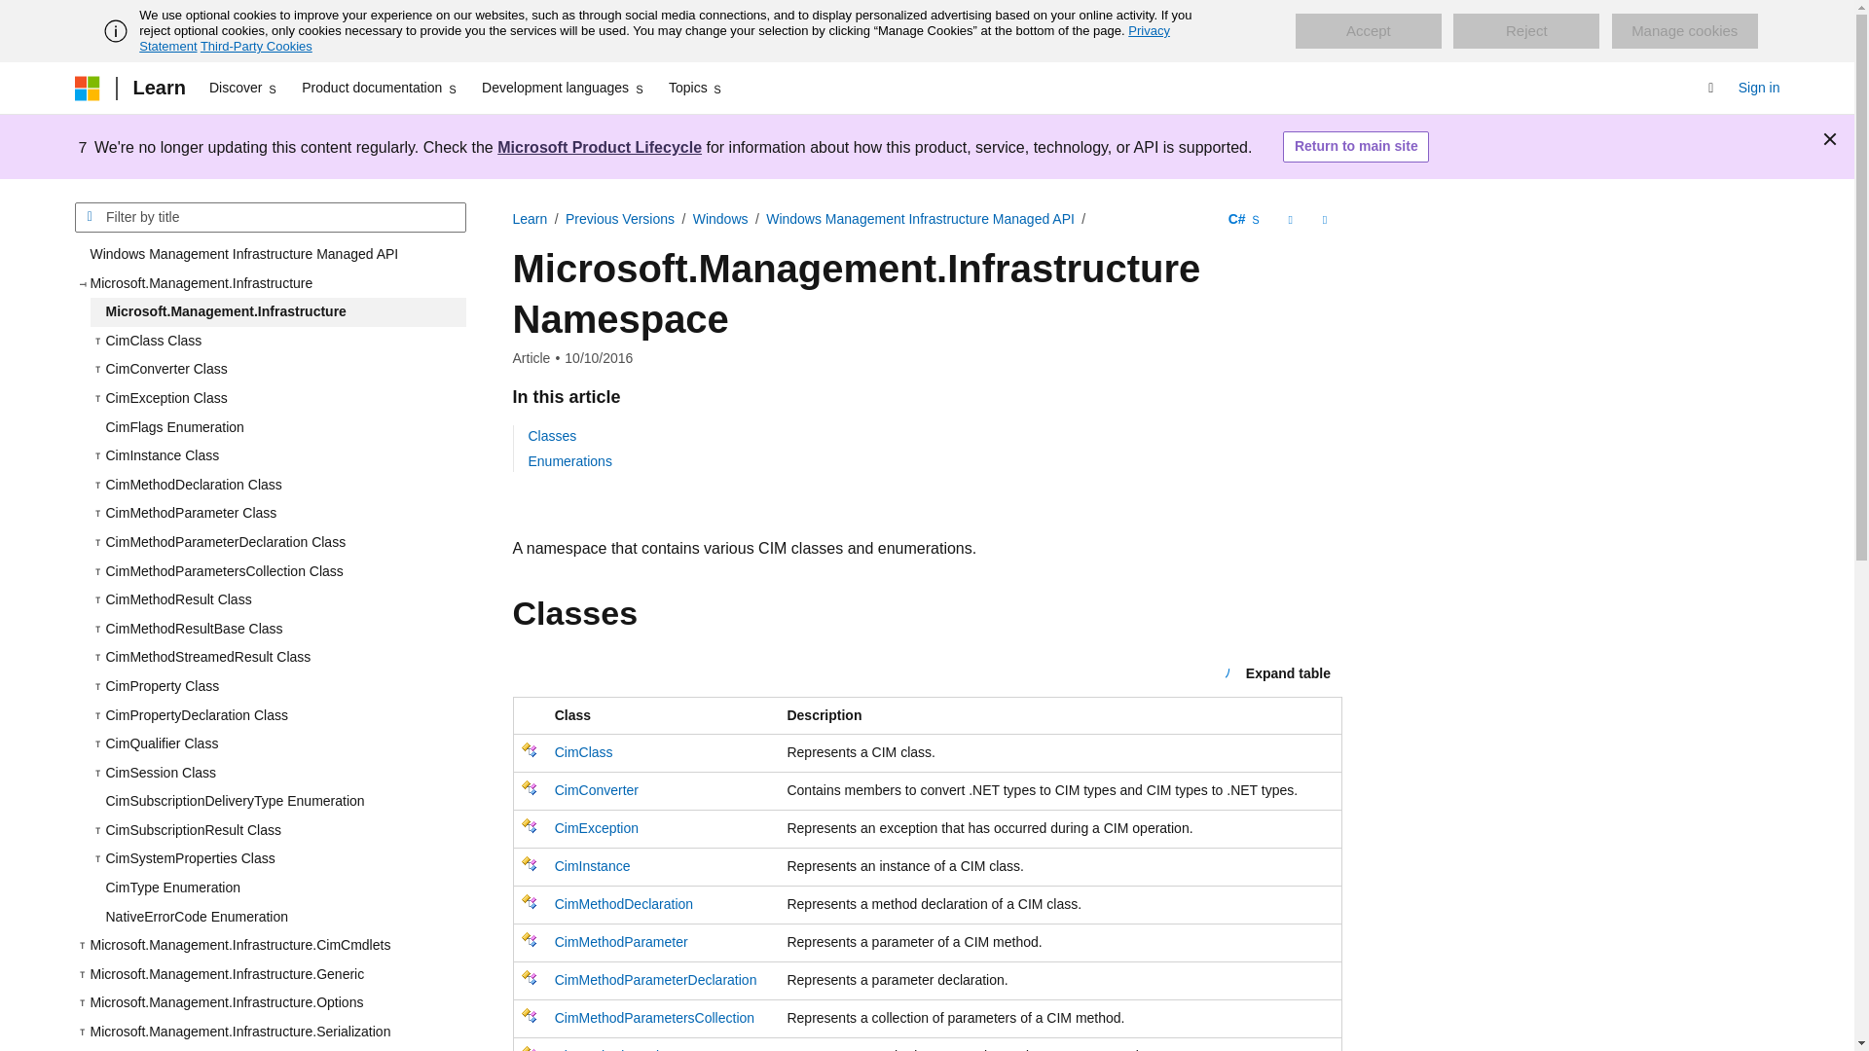 Image resolution: width=1869 pixels, height=1051 pixels. Describe the element at coordinates (563, 88) in the screenshot. I see `Development languages` at that location.